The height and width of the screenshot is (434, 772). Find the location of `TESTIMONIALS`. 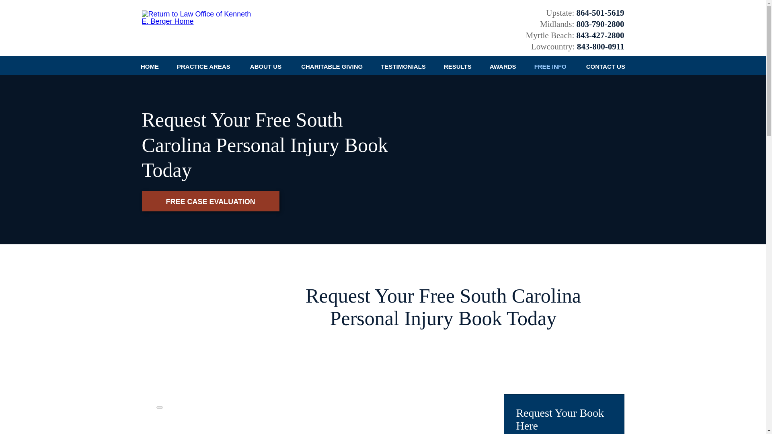

TESTIMONIALS is located at coordinates (404, 66).